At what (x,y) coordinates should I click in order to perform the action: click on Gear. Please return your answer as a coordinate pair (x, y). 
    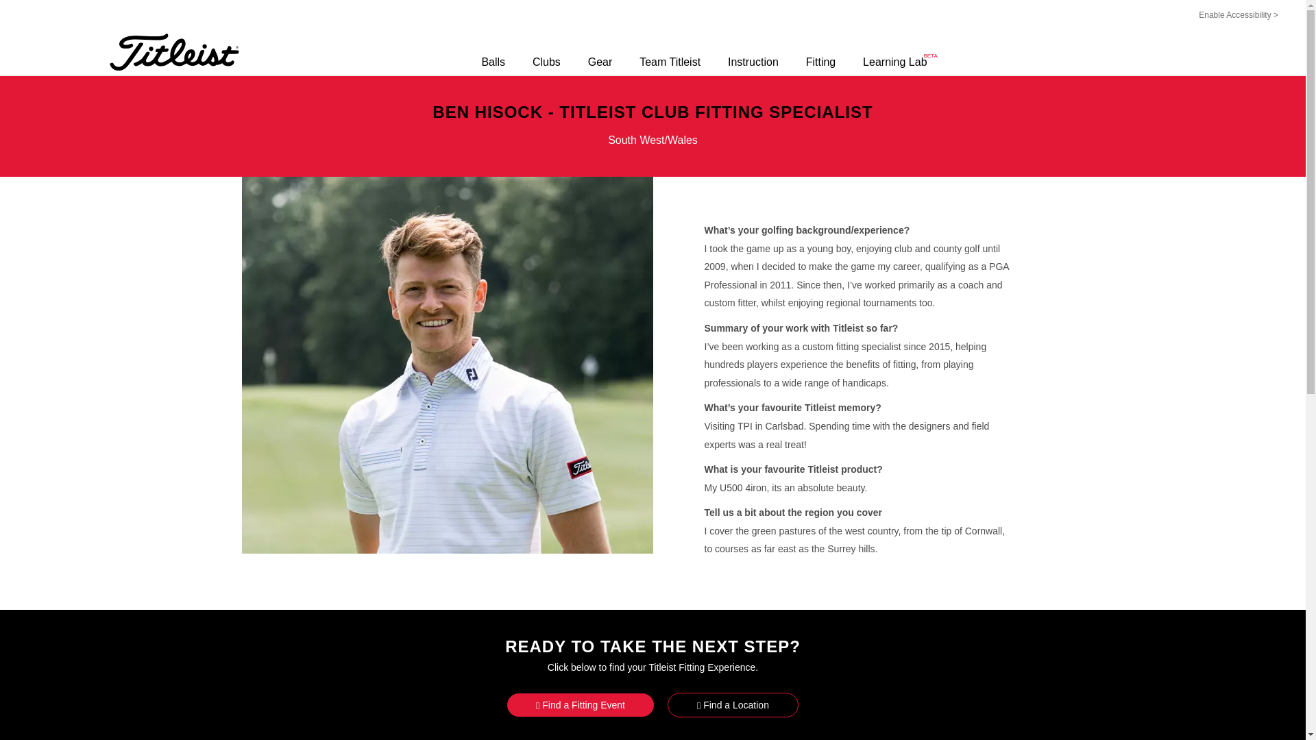
    Looking at the image, I should click on (600, 62).